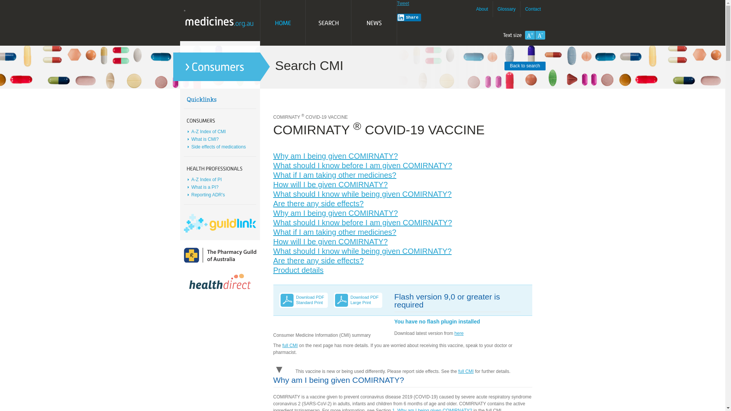  Describe the element at coordinates (409, 18) in the screenshot. I see `Share` at that location.